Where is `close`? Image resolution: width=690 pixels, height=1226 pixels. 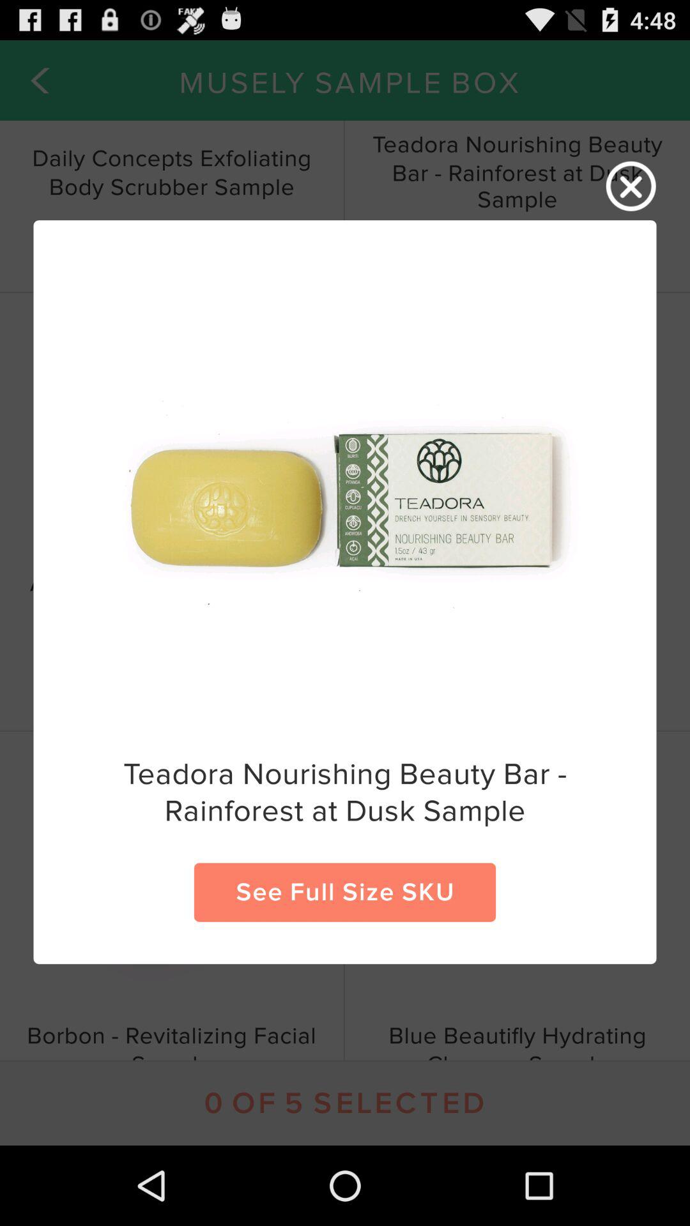 close is located at coordinates (631, 186).